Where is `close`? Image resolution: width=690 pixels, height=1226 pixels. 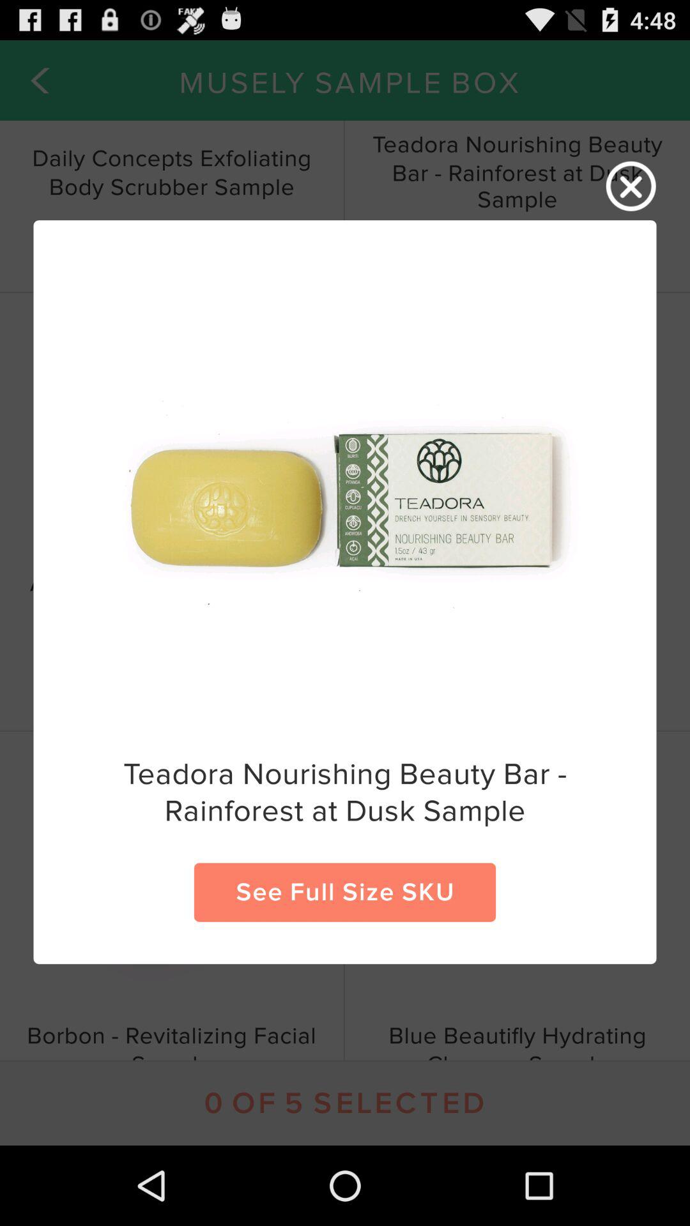 close is located at coordinates (631, 186).